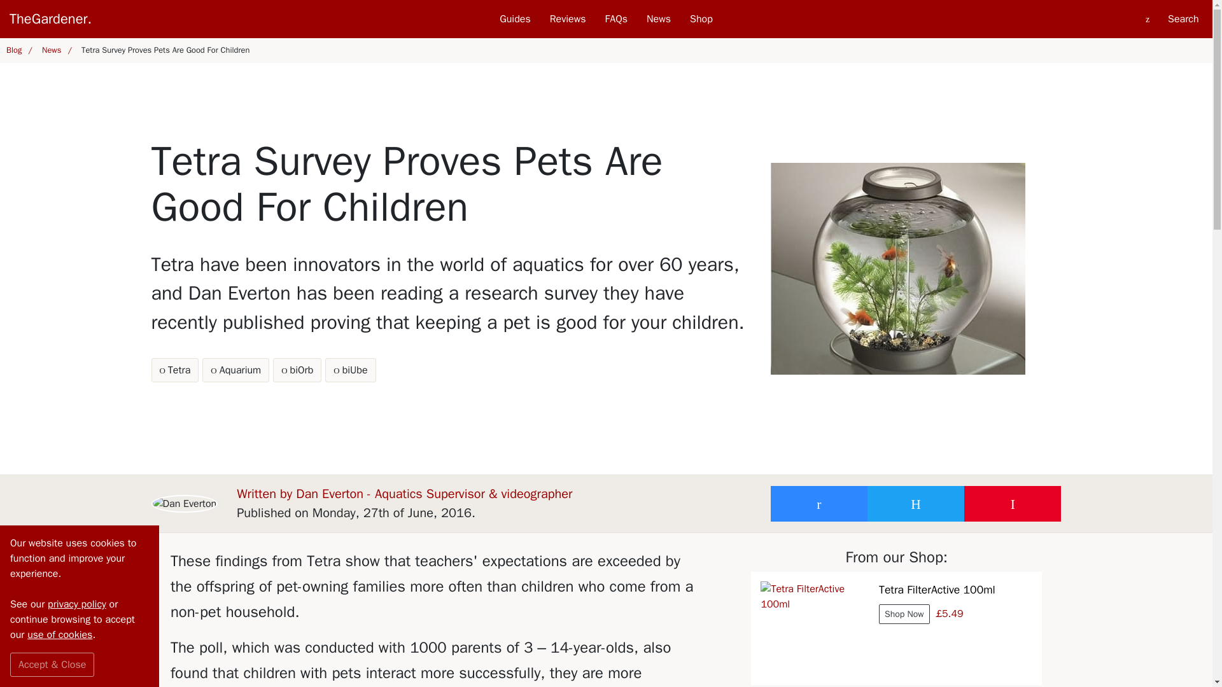 The height and width of the screenshot is (687, 1222). Describe the element at coordinates (514, 19) in the screenshot. I see `Guides` at that location.